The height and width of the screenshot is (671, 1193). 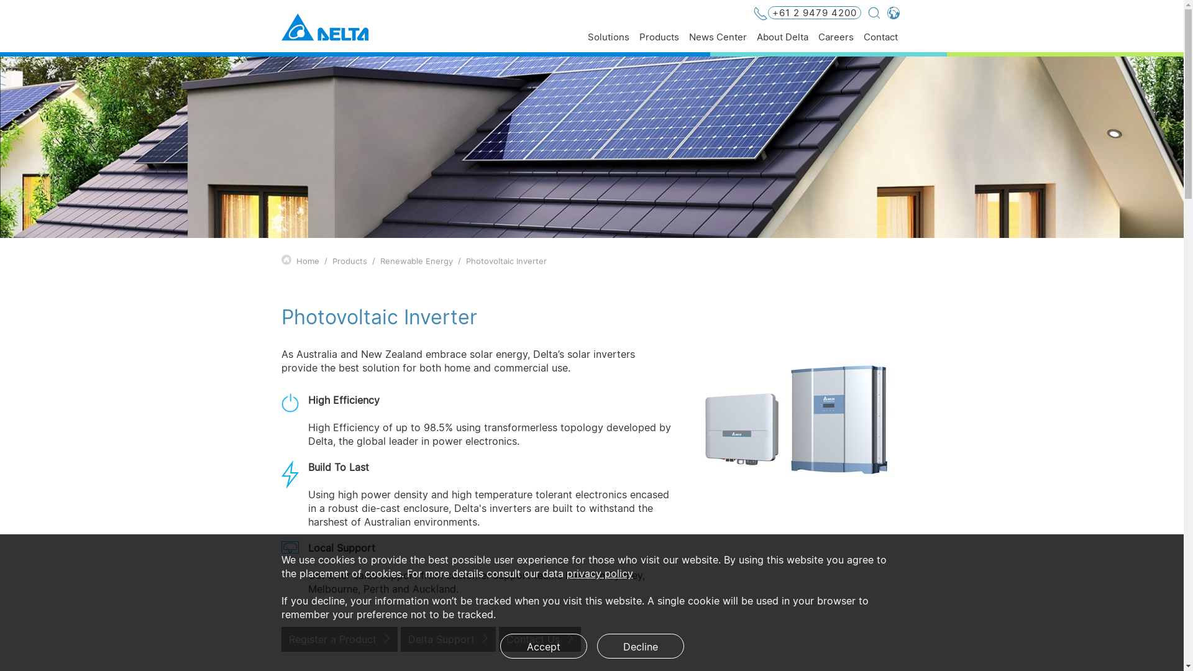 I want to click on Solutions, so click(x=609, y=42).